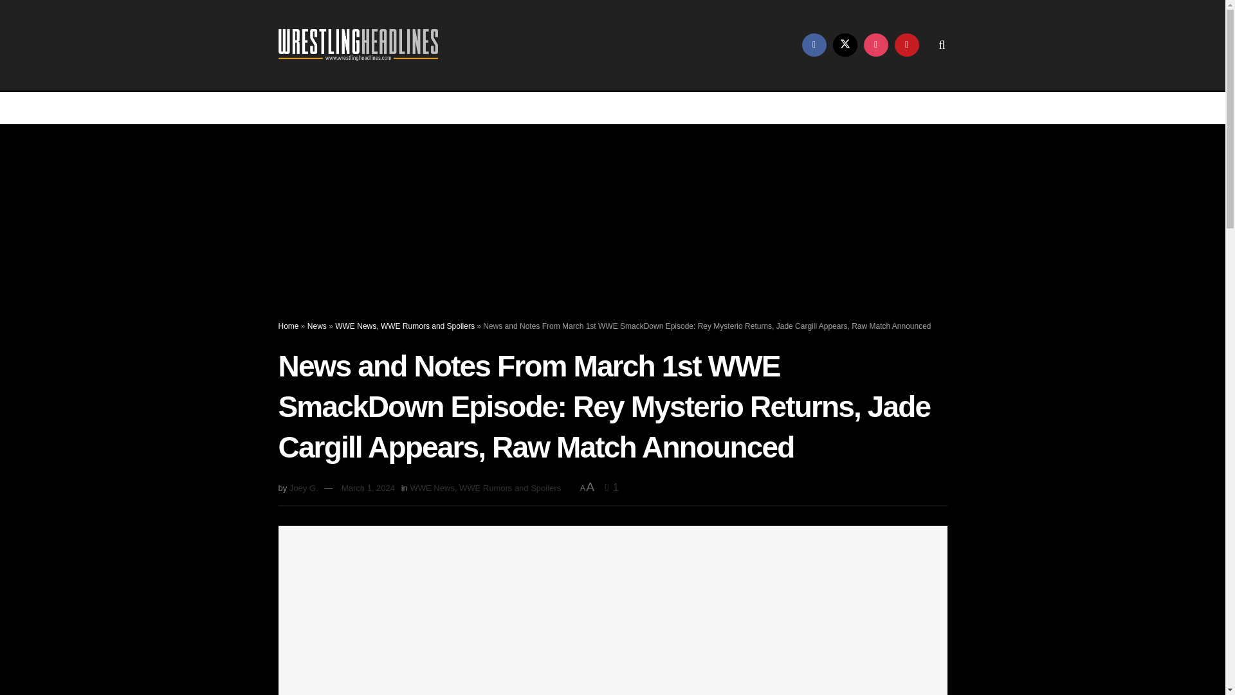 The width and height of the screenshot is (1235, 695). What do you see at coordinates (333, 108) in the screenshot?
I see `HOME` at bounding box center [333, 108].